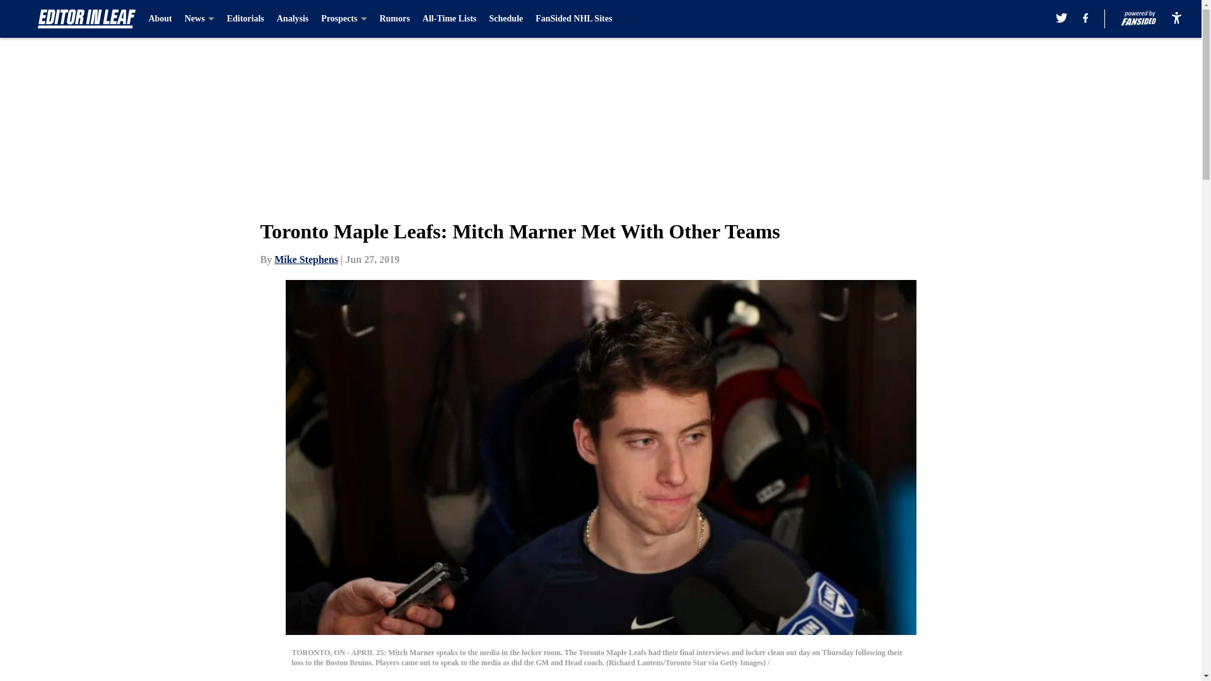 The height and width of the screenshot is (681, 1211). Describe the element at coordinates (293, 19) in the screenshot. I see `Analysis` at that location.